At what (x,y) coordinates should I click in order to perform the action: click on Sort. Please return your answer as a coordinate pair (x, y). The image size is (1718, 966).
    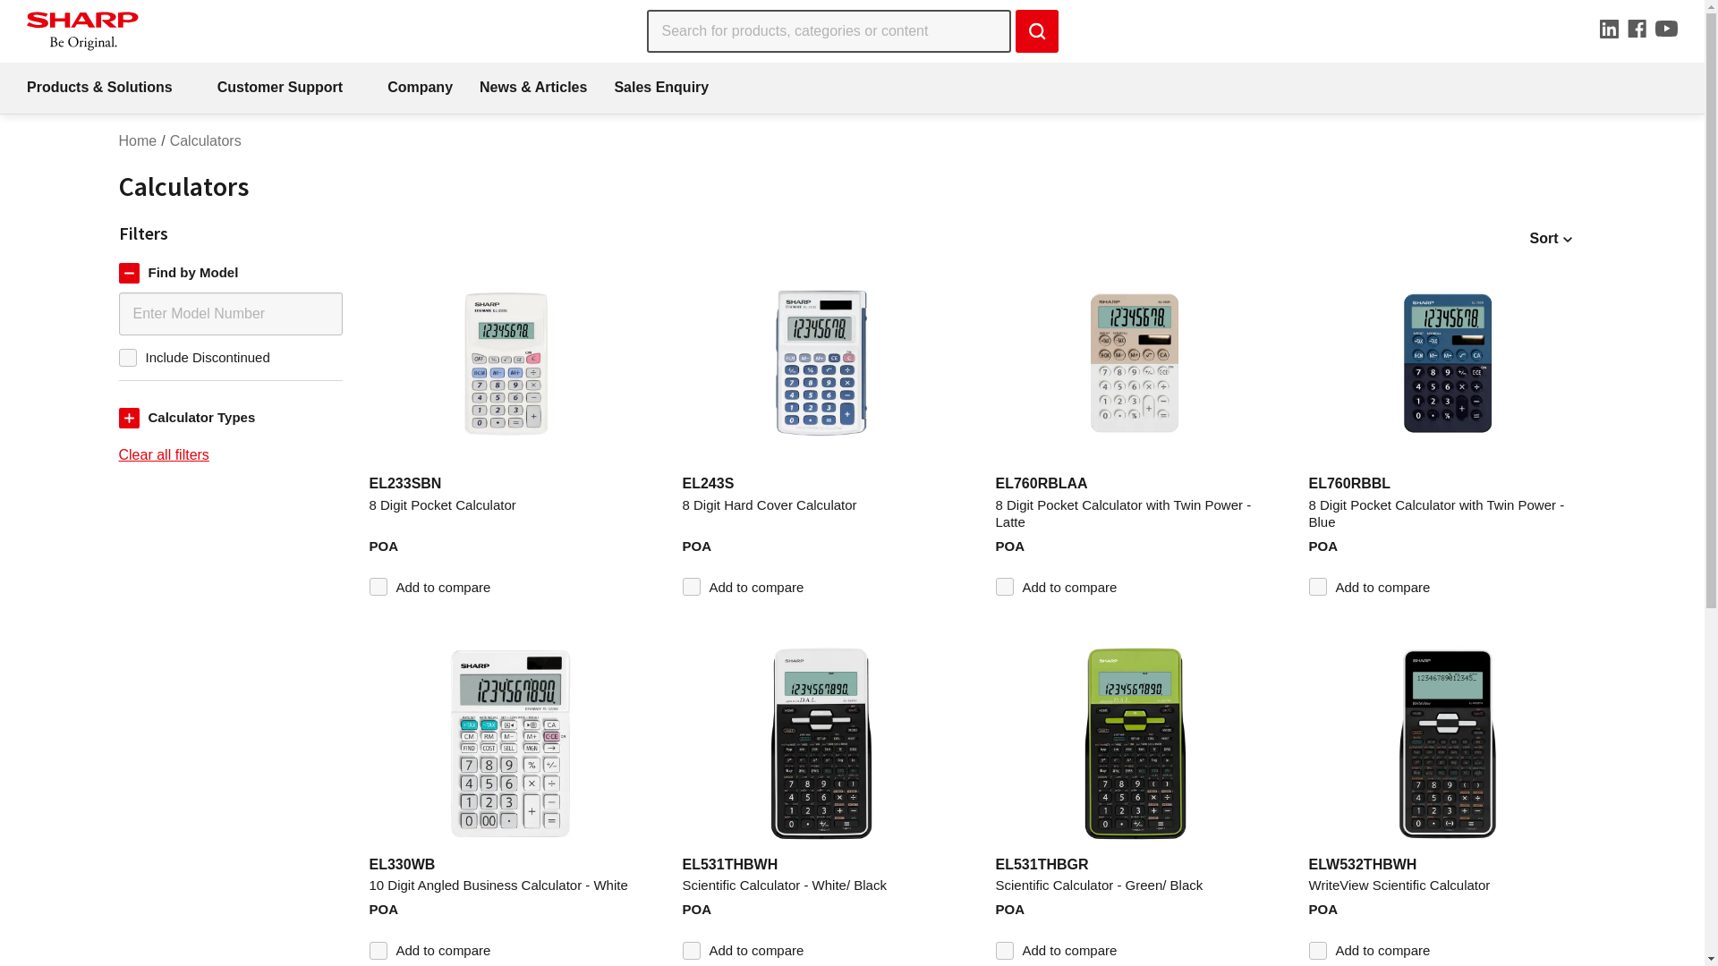
    Looking at the image, I should click on (1552, 239).